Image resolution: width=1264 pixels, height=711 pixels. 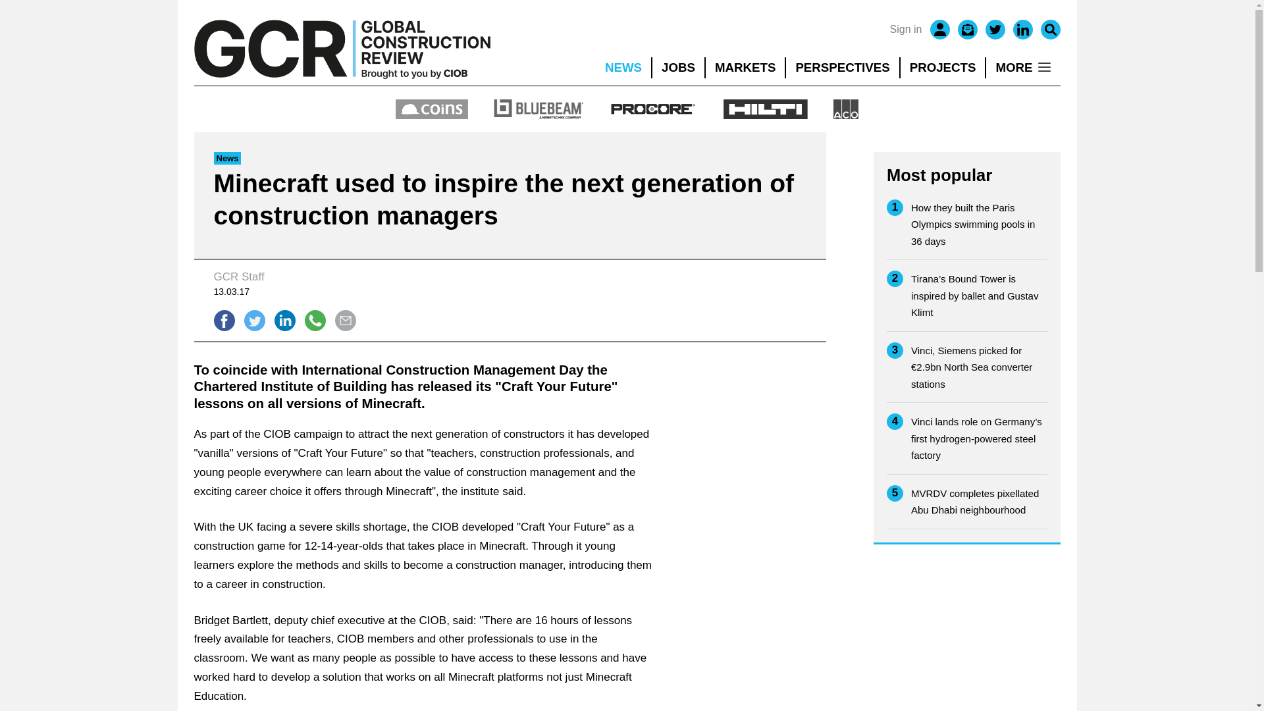 What do you see at coordinates (284, 320) in the screenshot?
I see `Share on LinkedIn` at bounding box center [284, 320].